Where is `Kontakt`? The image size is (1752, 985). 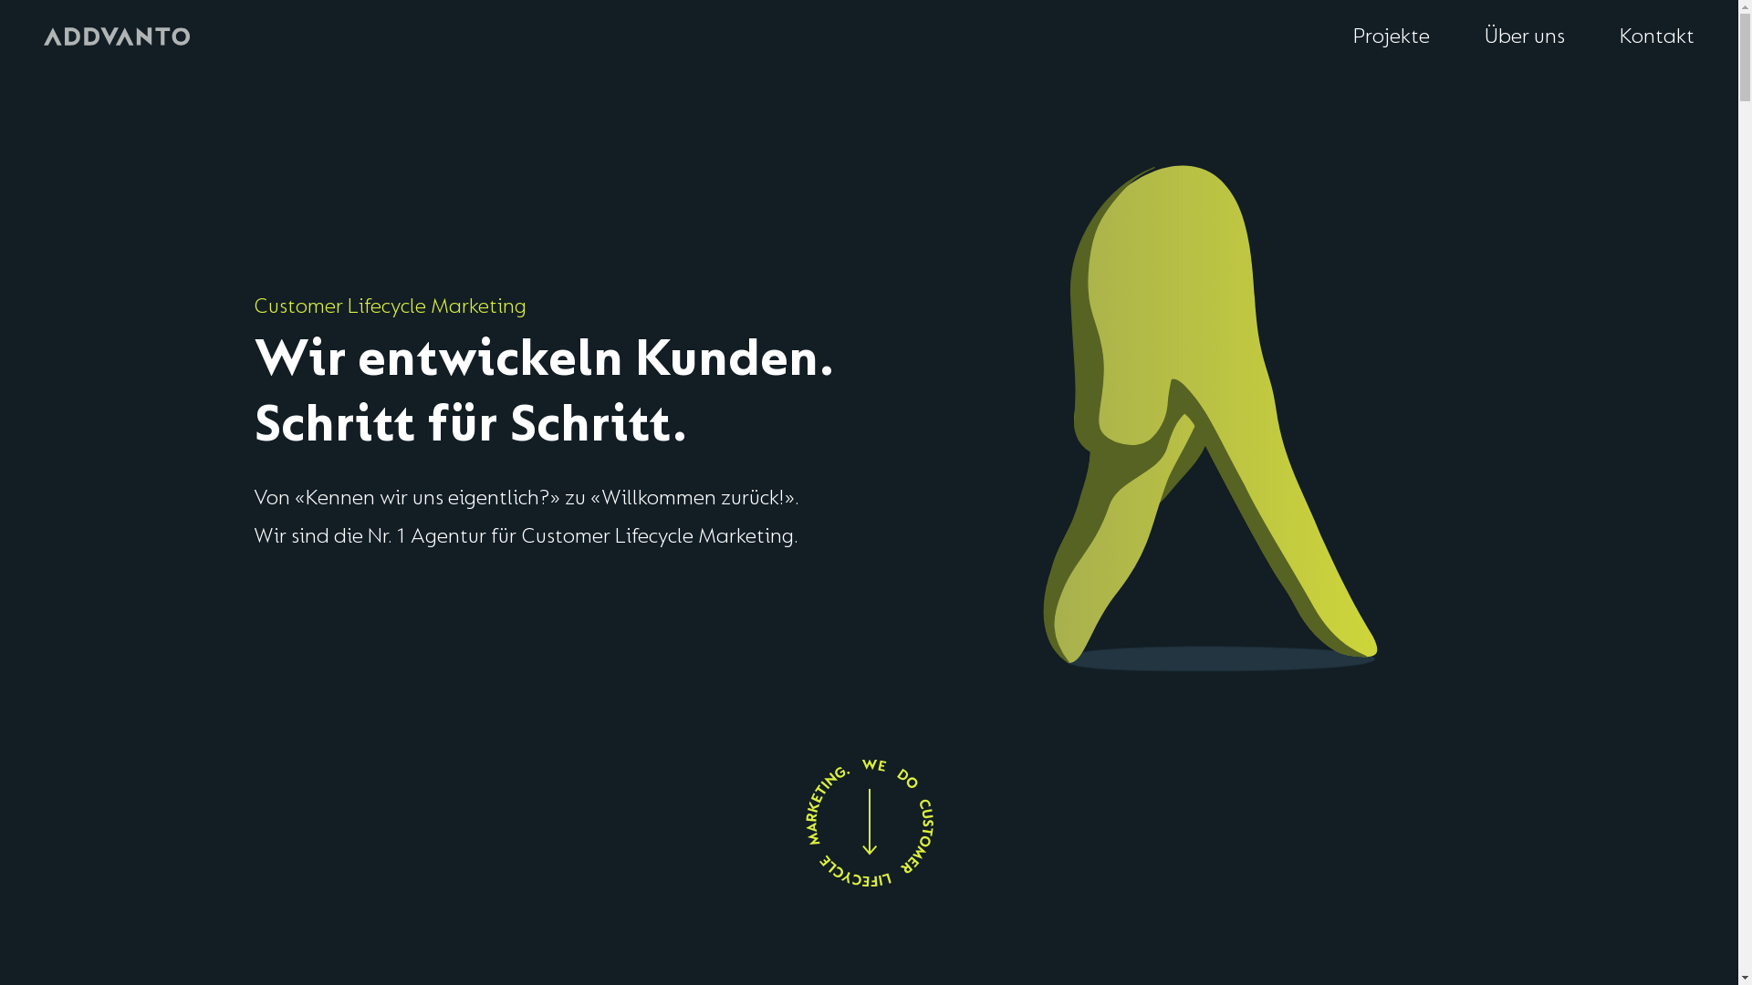
Kontakt is located at coordinates (1657, 36).